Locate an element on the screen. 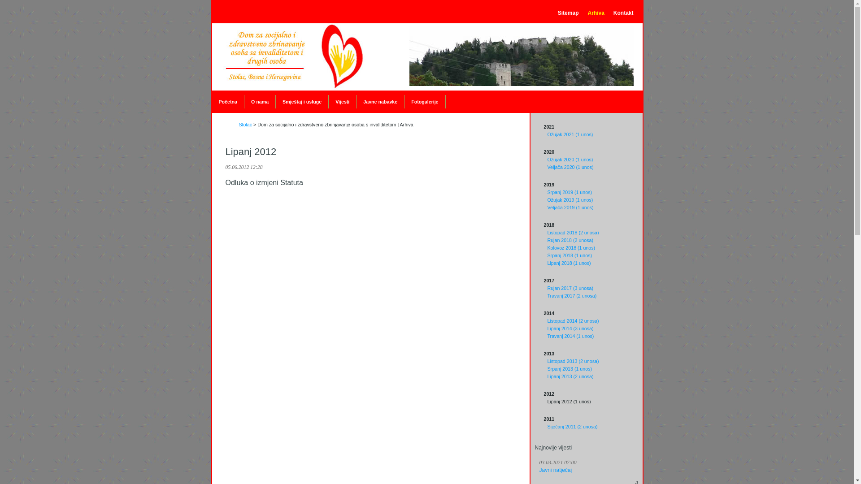  Travanj 2017 (2 unosa) is located at coordinates (572, 296).